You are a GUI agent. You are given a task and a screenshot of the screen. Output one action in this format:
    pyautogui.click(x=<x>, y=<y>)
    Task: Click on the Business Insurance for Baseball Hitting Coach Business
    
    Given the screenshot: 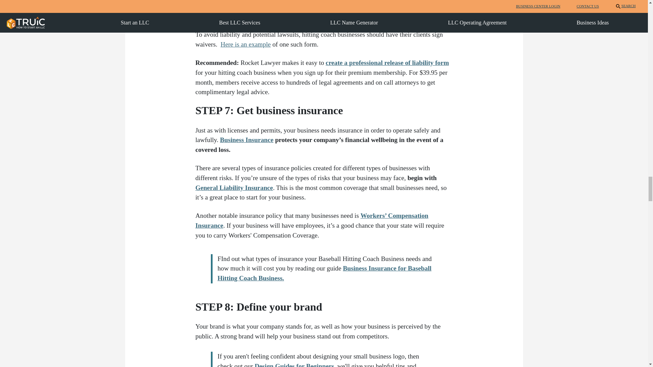 What is the action you would take?
    pyautogui.click(x=324, y=273)
    